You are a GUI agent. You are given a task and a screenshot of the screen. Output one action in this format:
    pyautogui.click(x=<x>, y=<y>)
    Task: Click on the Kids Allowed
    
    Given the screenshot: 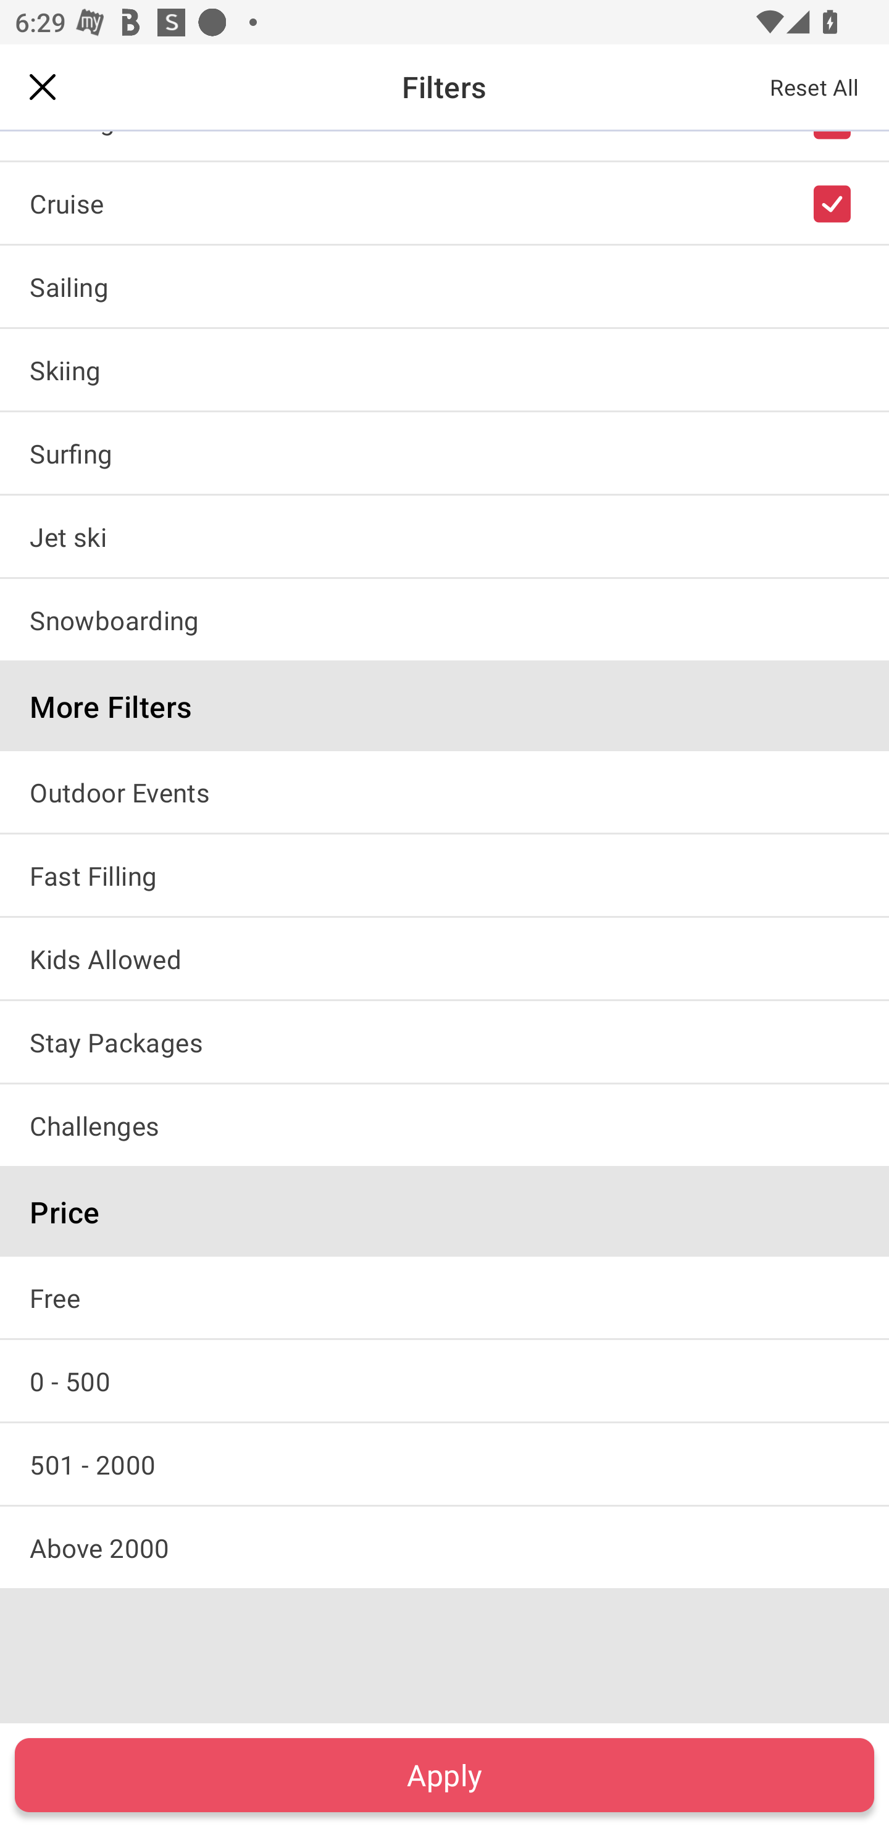 What is the action you would take?
    pyautogui.click(x=444, y=958)
    